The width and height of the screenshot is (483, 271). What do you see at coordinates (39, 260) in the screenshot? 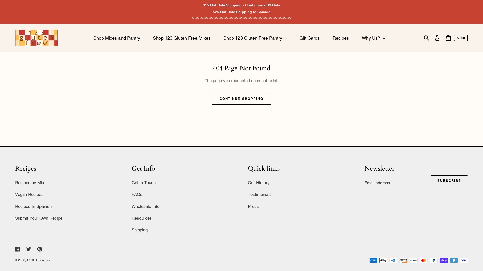
I see `1-2-3 Gluten Free` at bounding box center [39, 260].